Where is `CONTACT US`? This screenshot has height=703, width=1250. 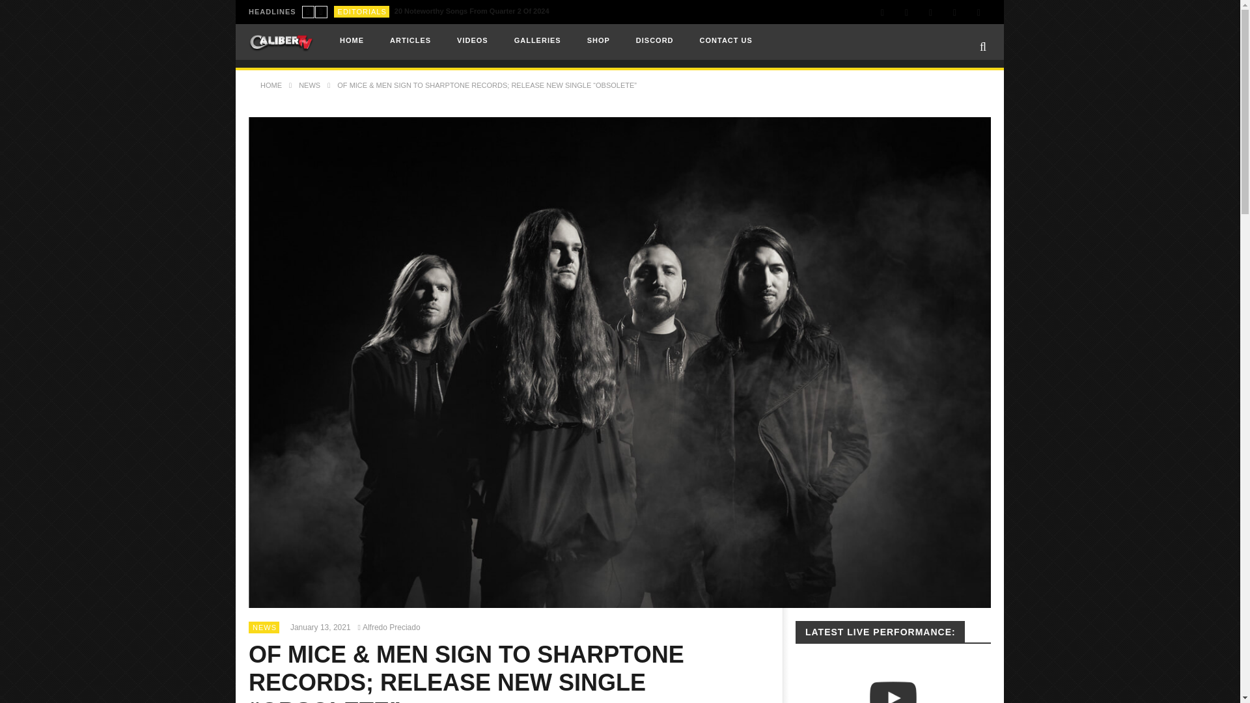 CONTACT US is located at coordinates (725, 40).